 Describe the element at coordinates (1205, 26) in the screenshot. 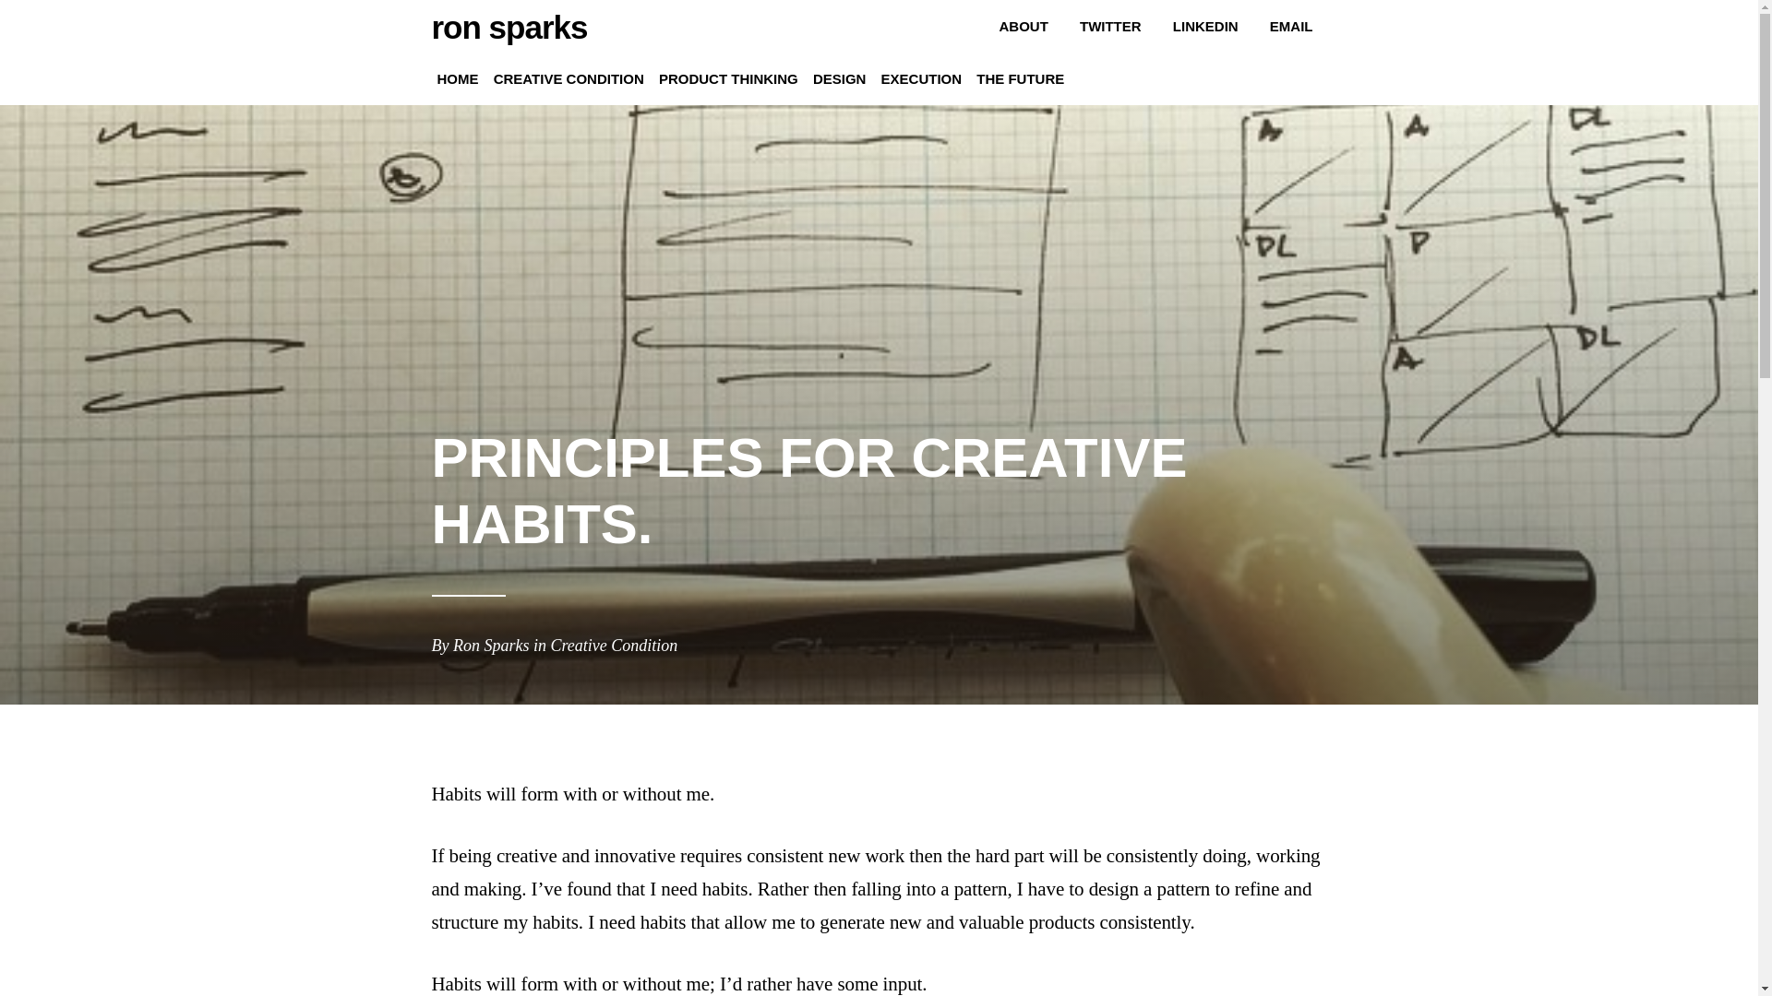

I see `LINKEDIN` at that location.